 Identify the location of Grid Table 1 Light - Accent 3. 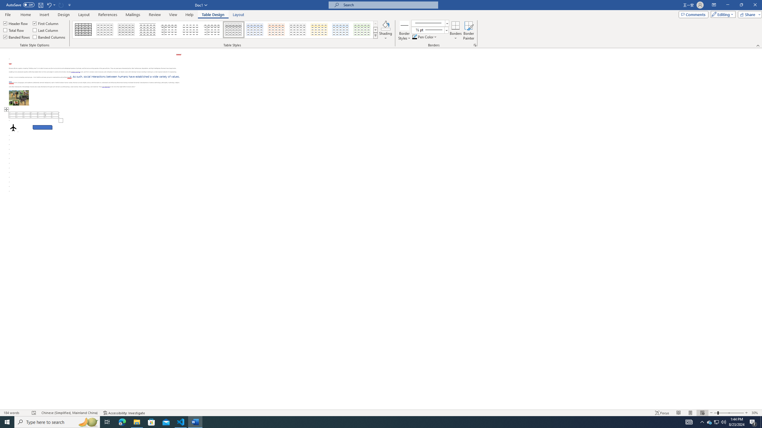
(298, 30).